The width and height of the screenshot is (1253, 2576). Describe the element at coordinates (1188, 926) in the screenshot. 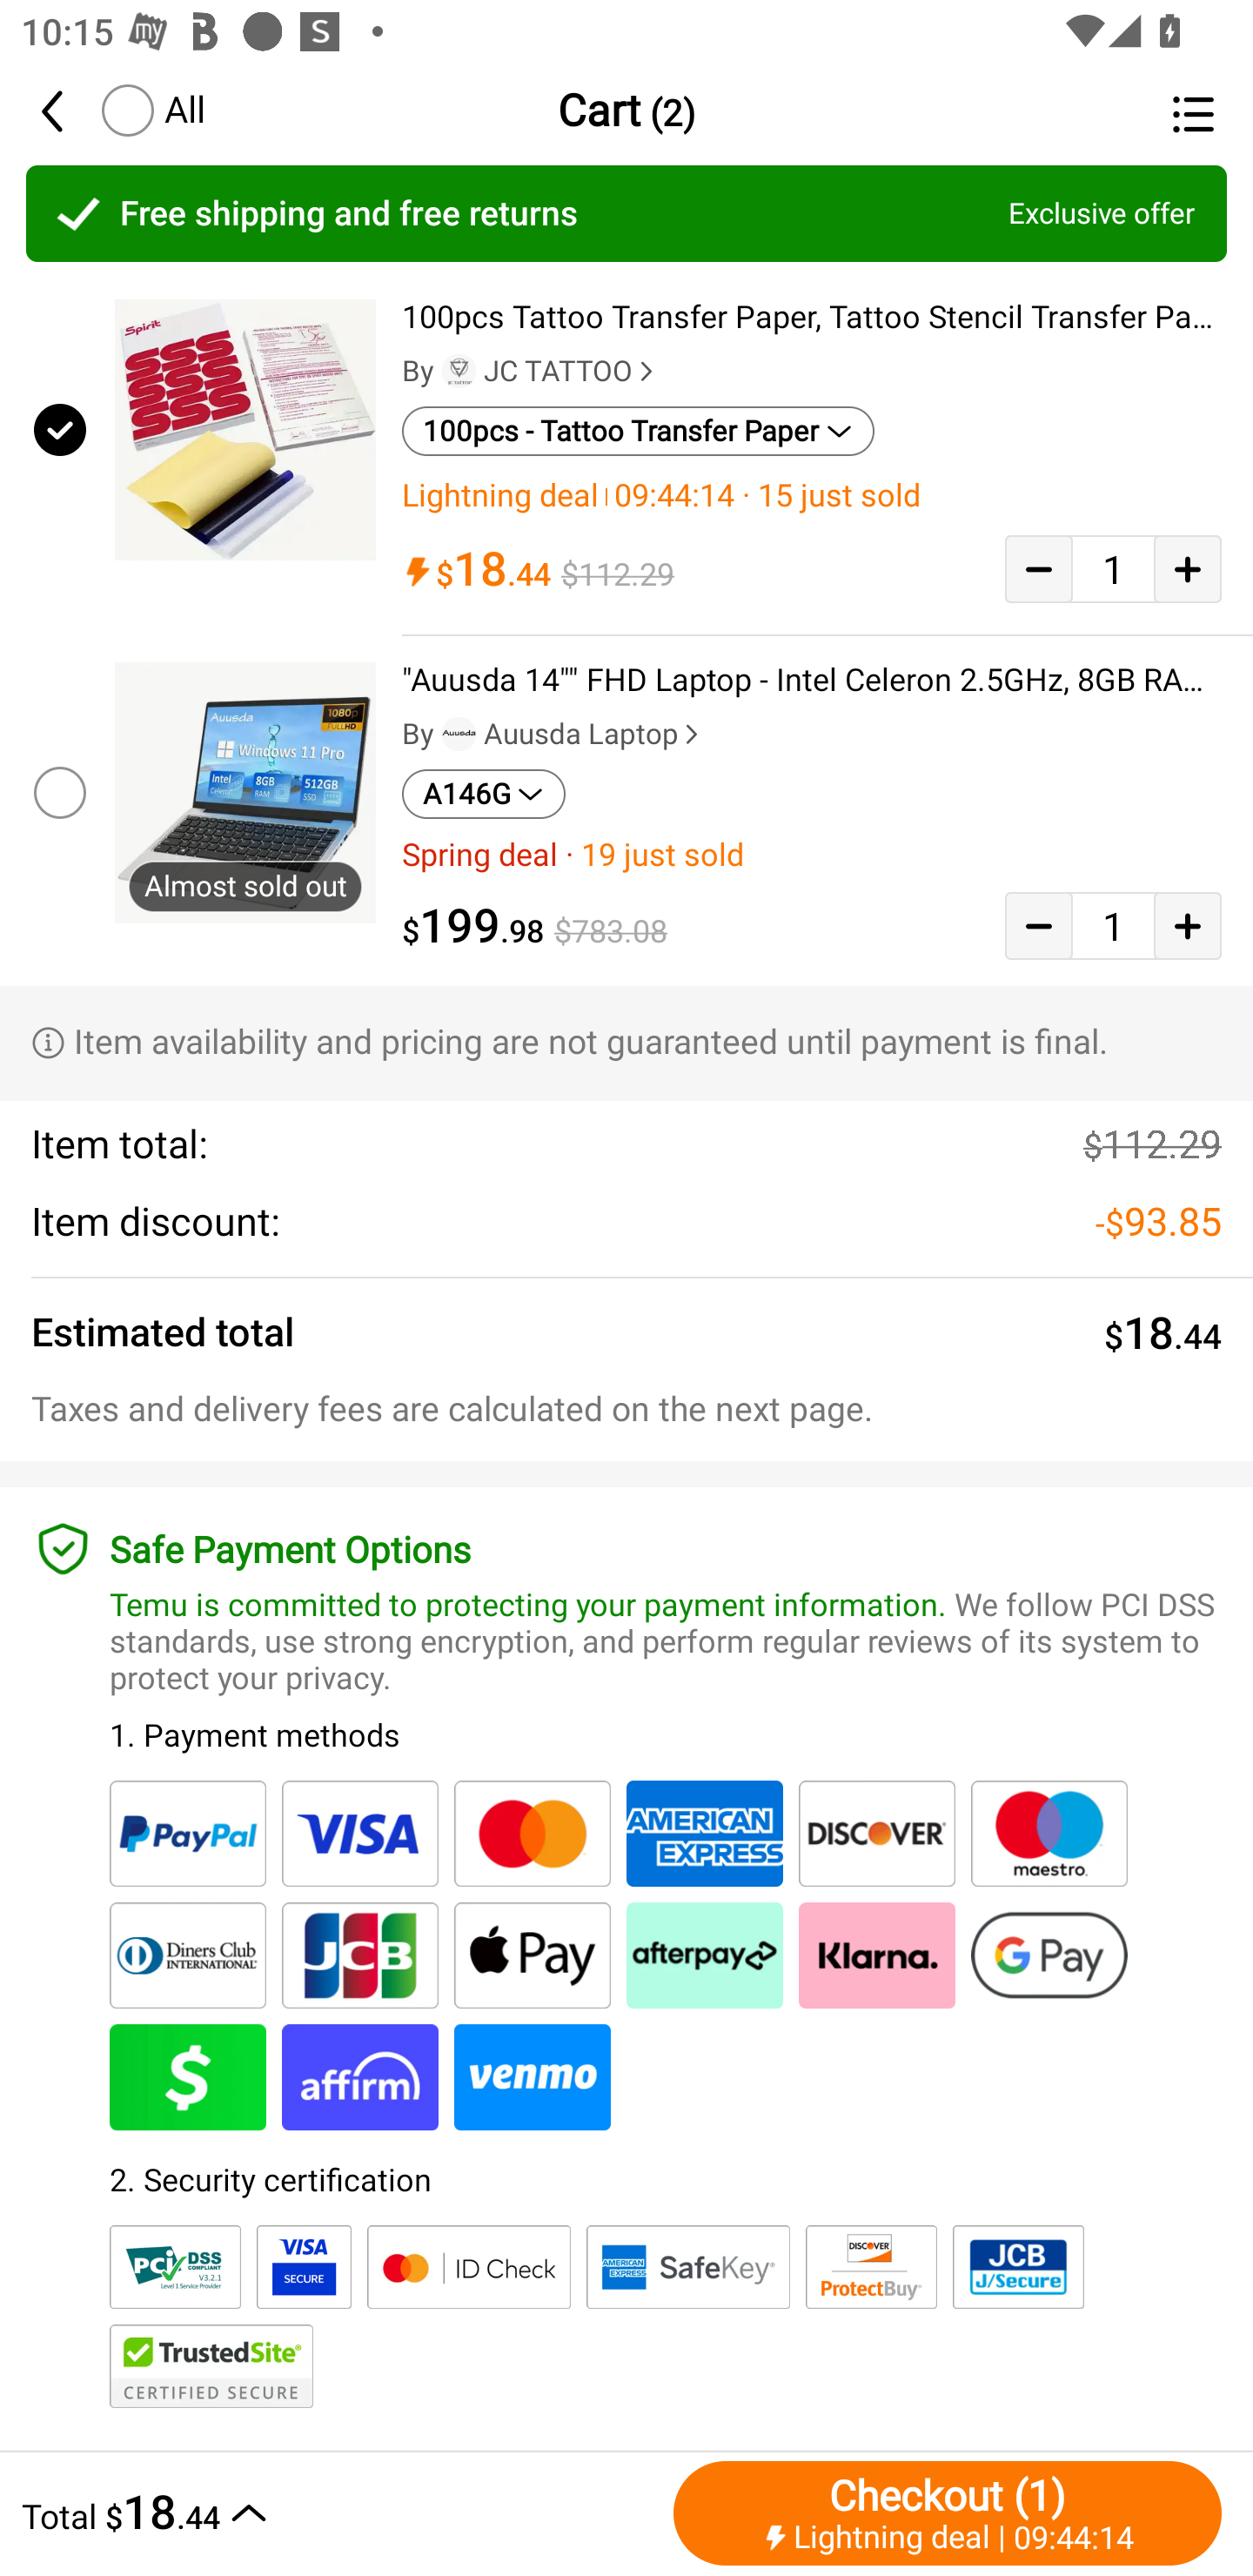

I see `Add quantity button` at that location.